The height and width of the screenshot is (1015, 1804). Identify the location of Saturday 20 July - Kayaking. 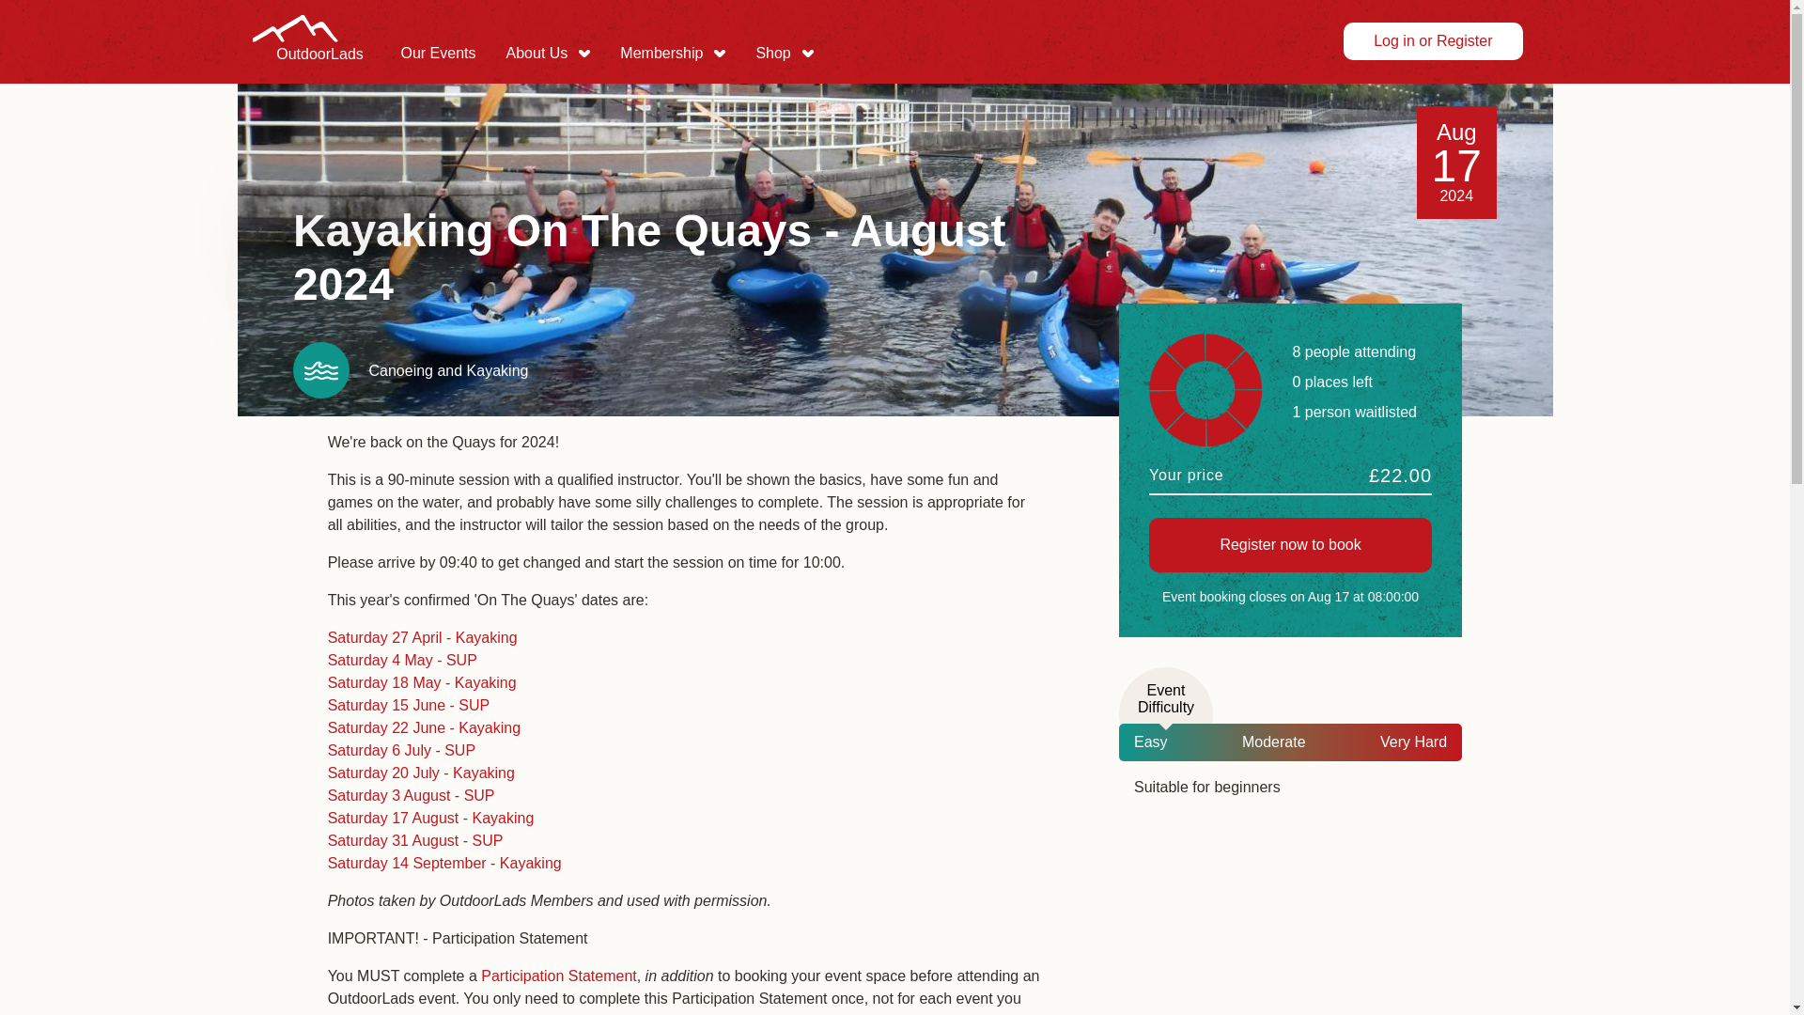
(421, 773).